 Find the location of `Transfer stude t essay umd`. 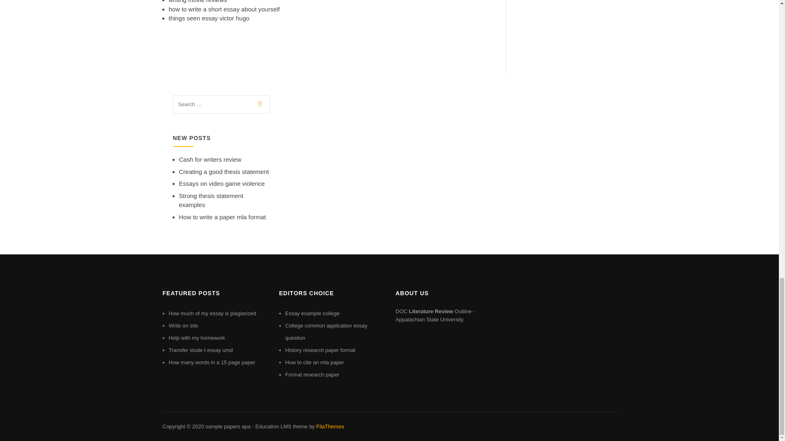

Transfer stude t essay umd is located at coordinates (200, 350).